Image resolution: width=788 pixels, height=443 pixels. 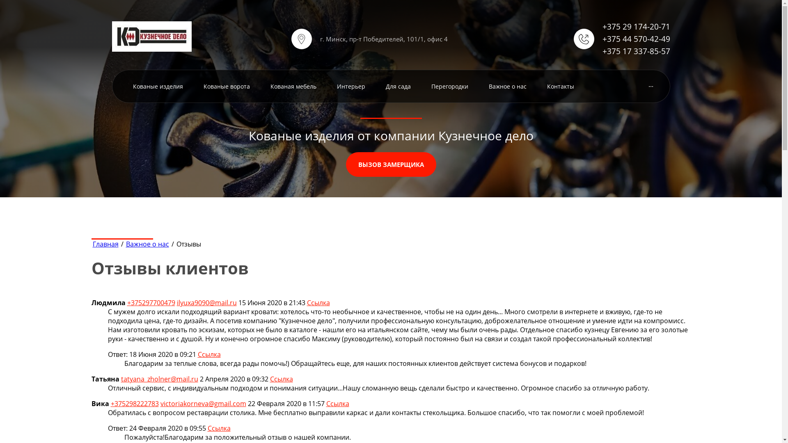 What do you see at coordinates (636, 26) in the screenshot?
I see `+375 29 174-20-71` at bounding box center [636, 26].